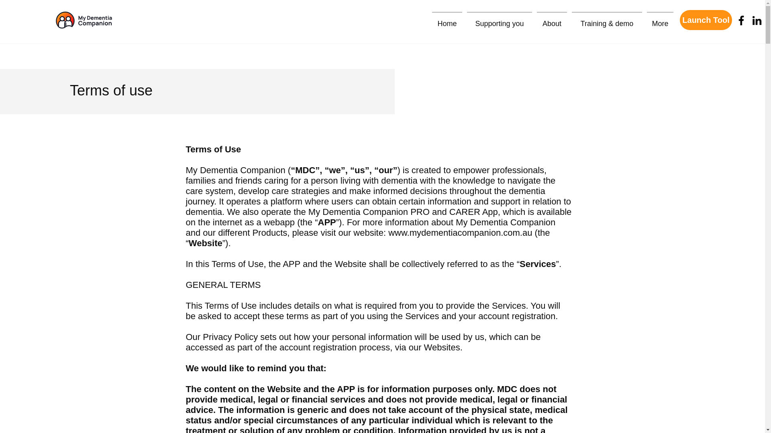 Image resolution: width=771 pixels, height=433 pixels. What do you see at coordinates (460, 233) in the screenshot?
I see `www.mydementiacompanion.com.au` at bounding box center [460, 233].